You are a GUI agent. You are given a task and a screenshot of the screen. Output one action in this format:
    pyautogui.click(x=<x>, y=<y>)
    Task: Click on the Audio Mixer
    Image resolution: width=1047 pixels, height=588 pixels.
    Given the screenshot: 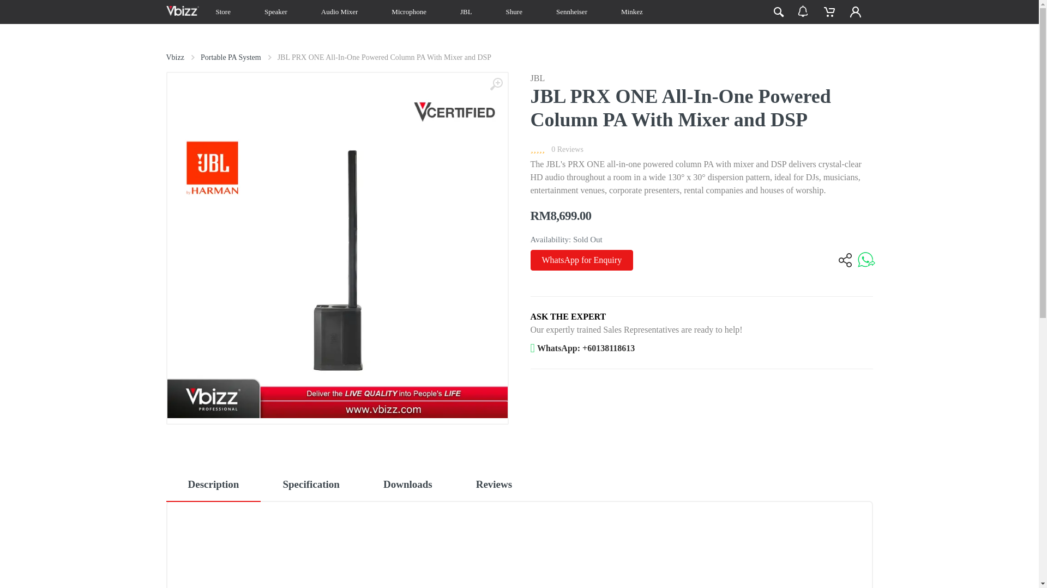 What is the action you would take?
    pyautogui.click(x=339, y=12)
    